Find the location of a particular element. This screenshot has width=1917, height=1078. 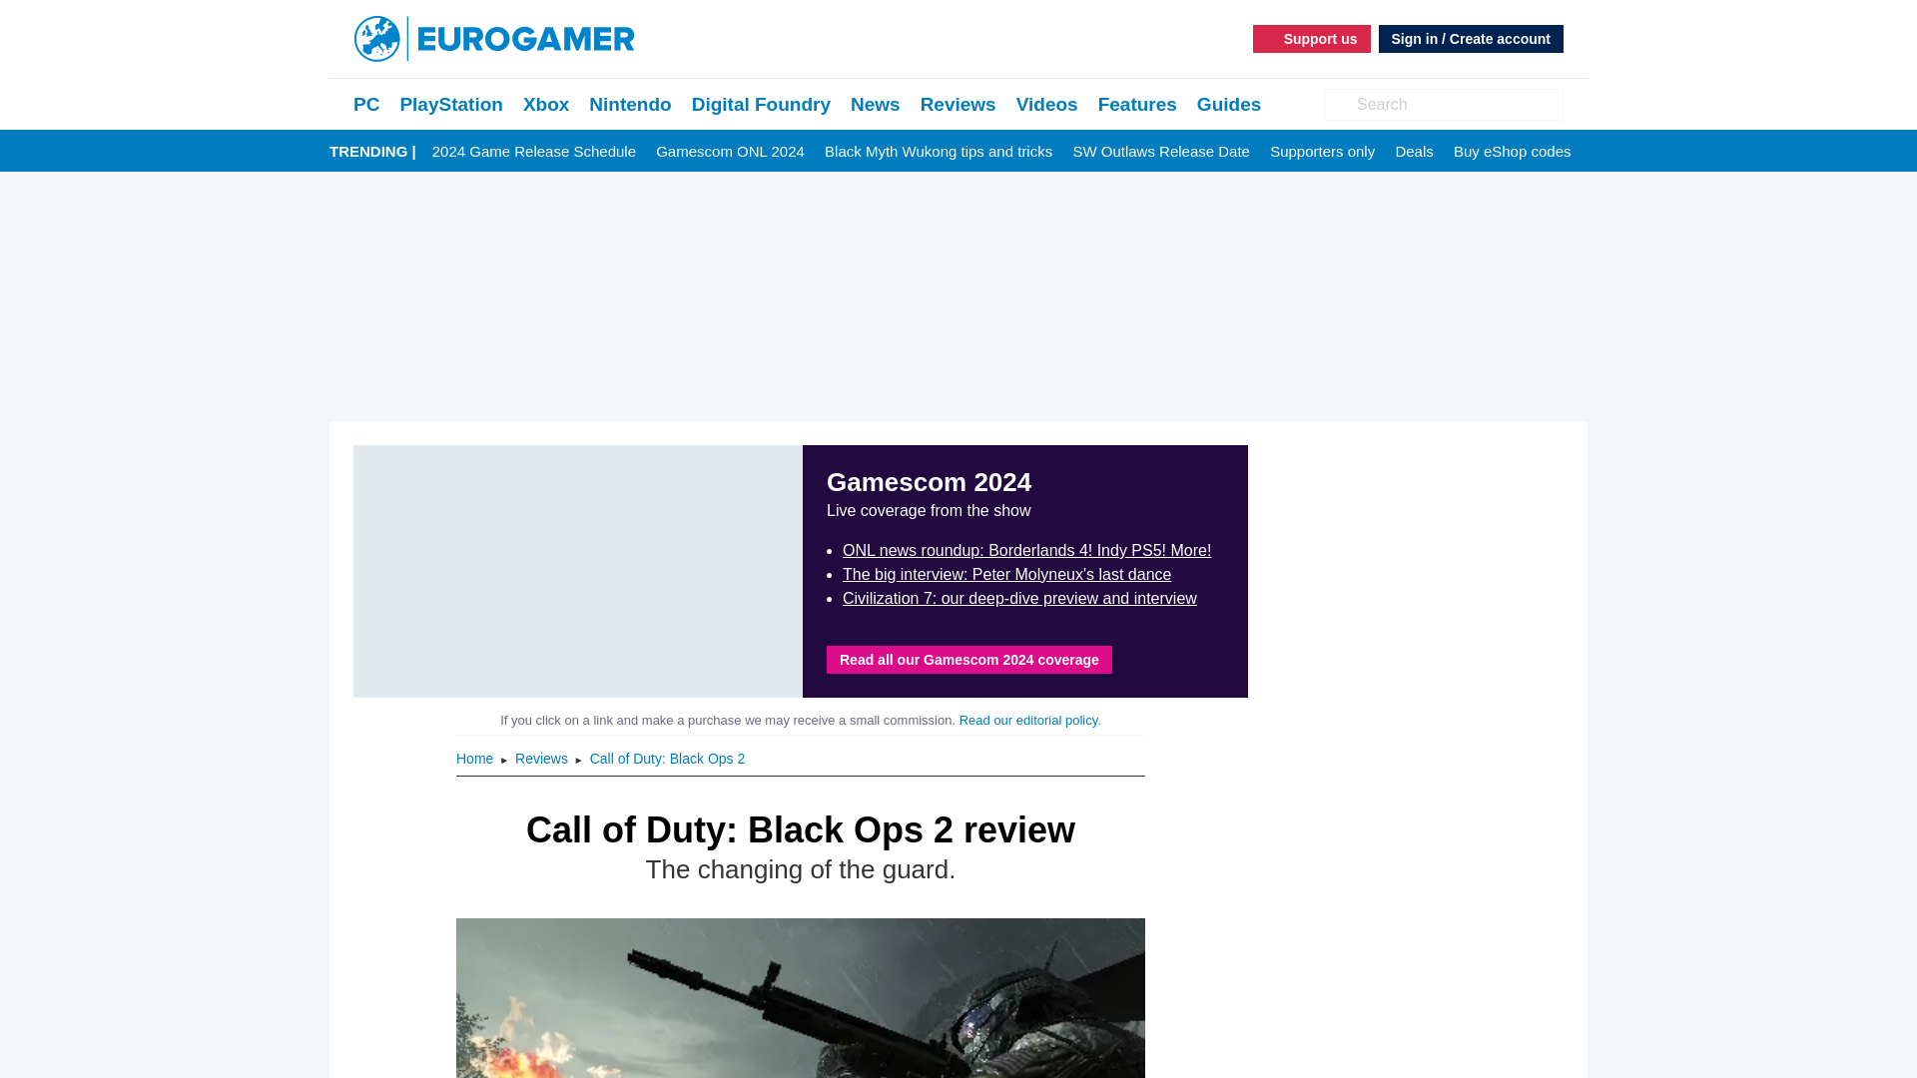

Digital Foundry is located at coordinates (761, 104).